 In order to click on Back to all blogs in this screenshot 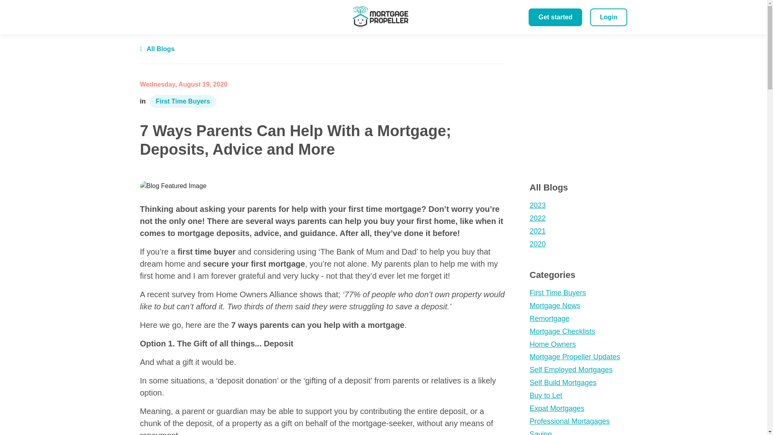, I will do `click(157, 49)`.